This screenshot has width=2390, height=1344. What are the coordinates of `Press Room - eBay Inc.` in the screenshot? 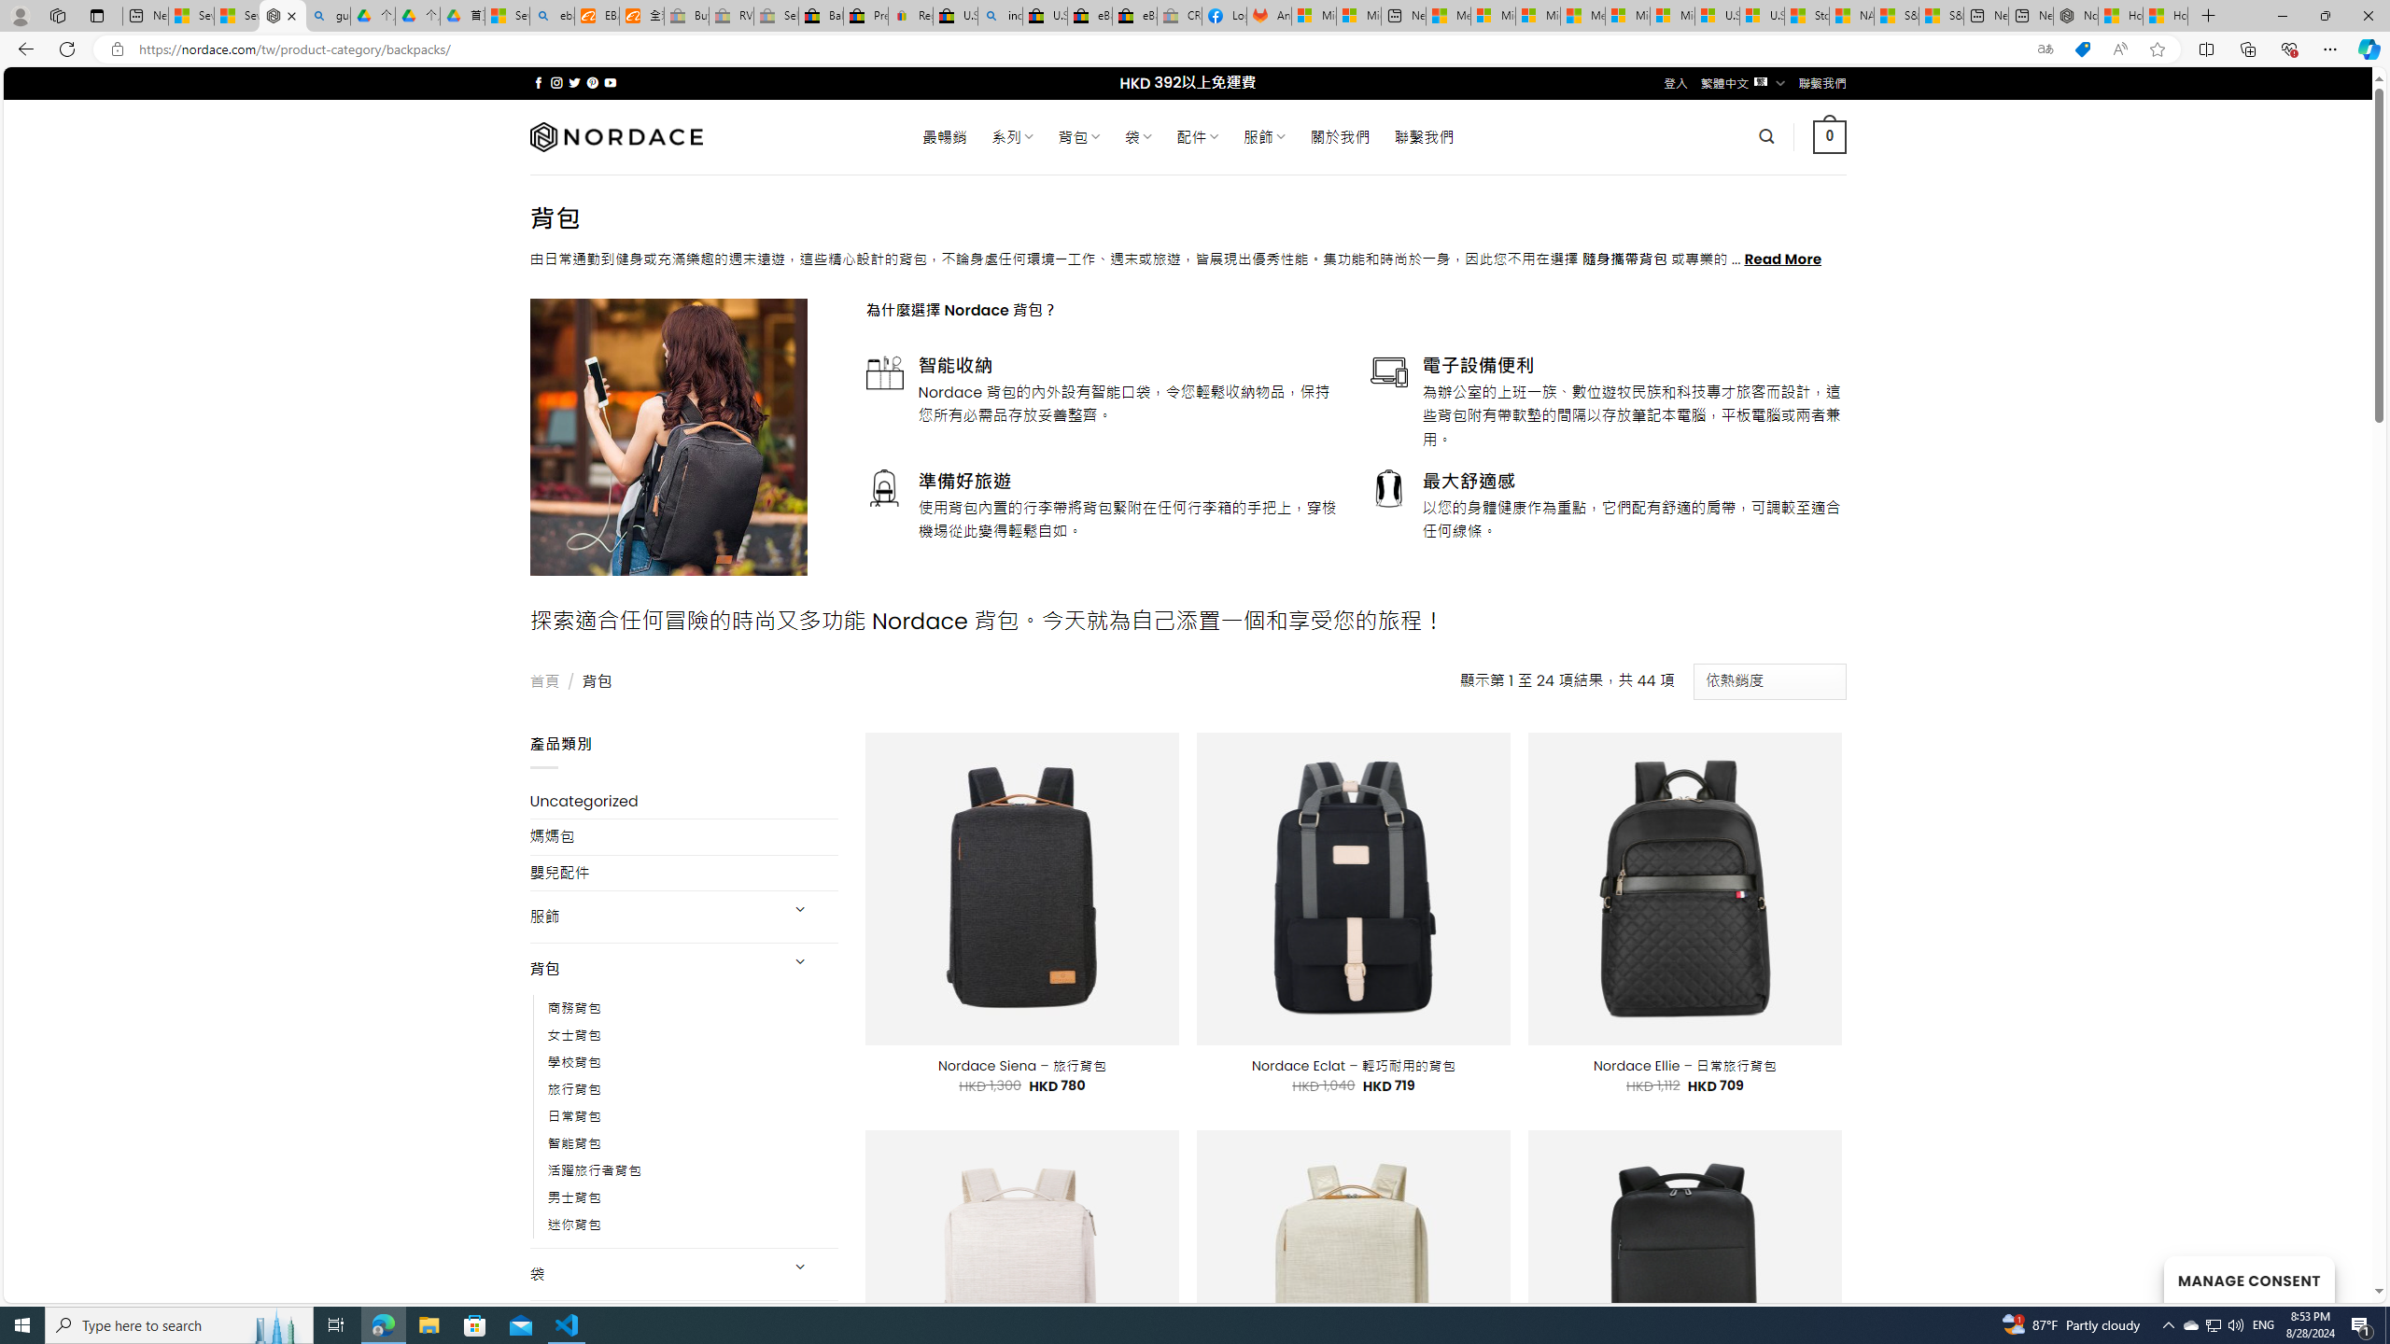 It's located at (866, 16).